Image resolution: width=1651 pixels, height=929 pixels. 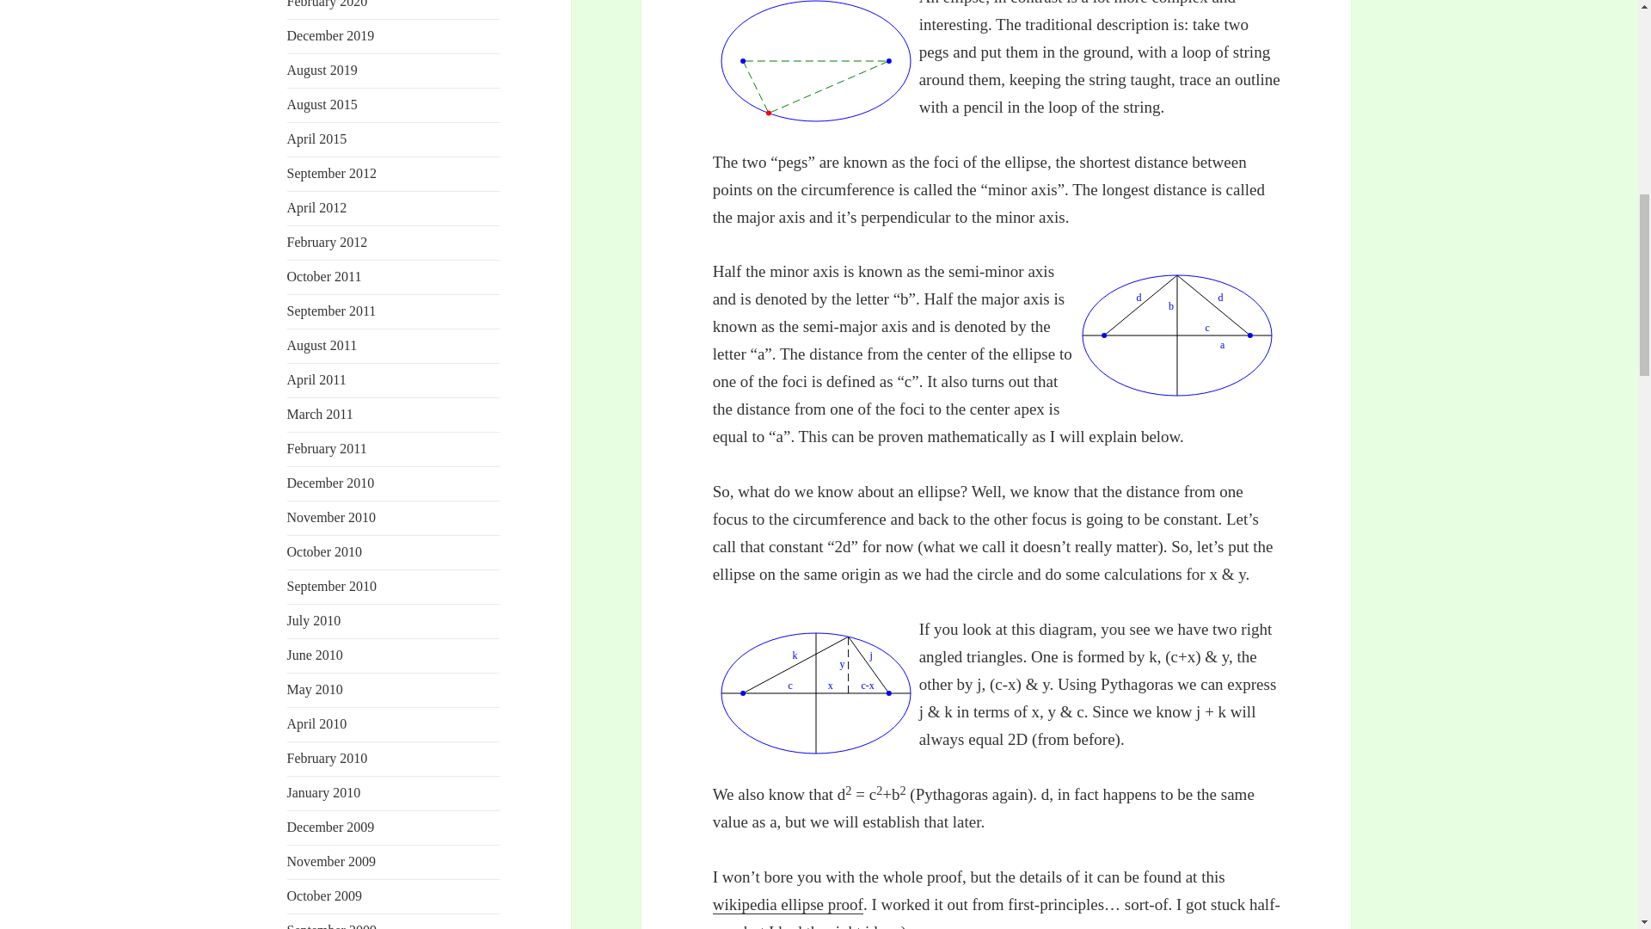 What do you see at coordinates (328, 3) in the screenshot?
I see `February 2020` at bounding box center [328, 3].